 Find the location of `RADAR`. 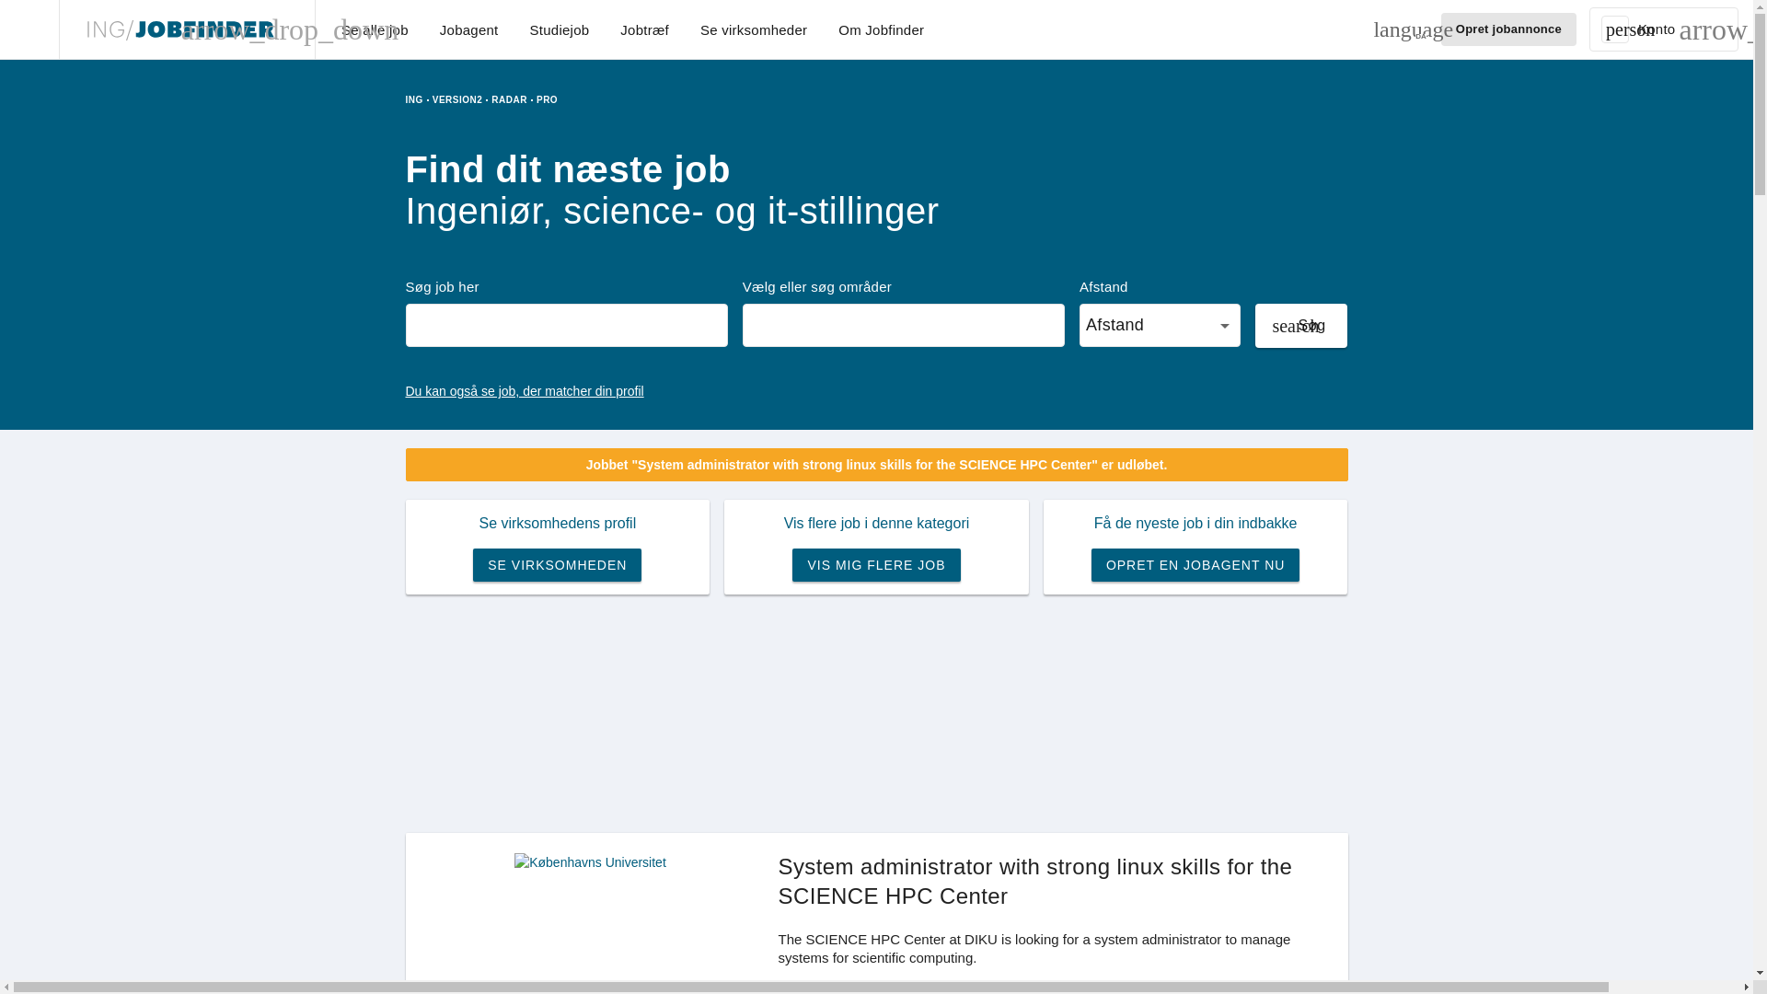

RADAR is located at coordinates (504, 99).